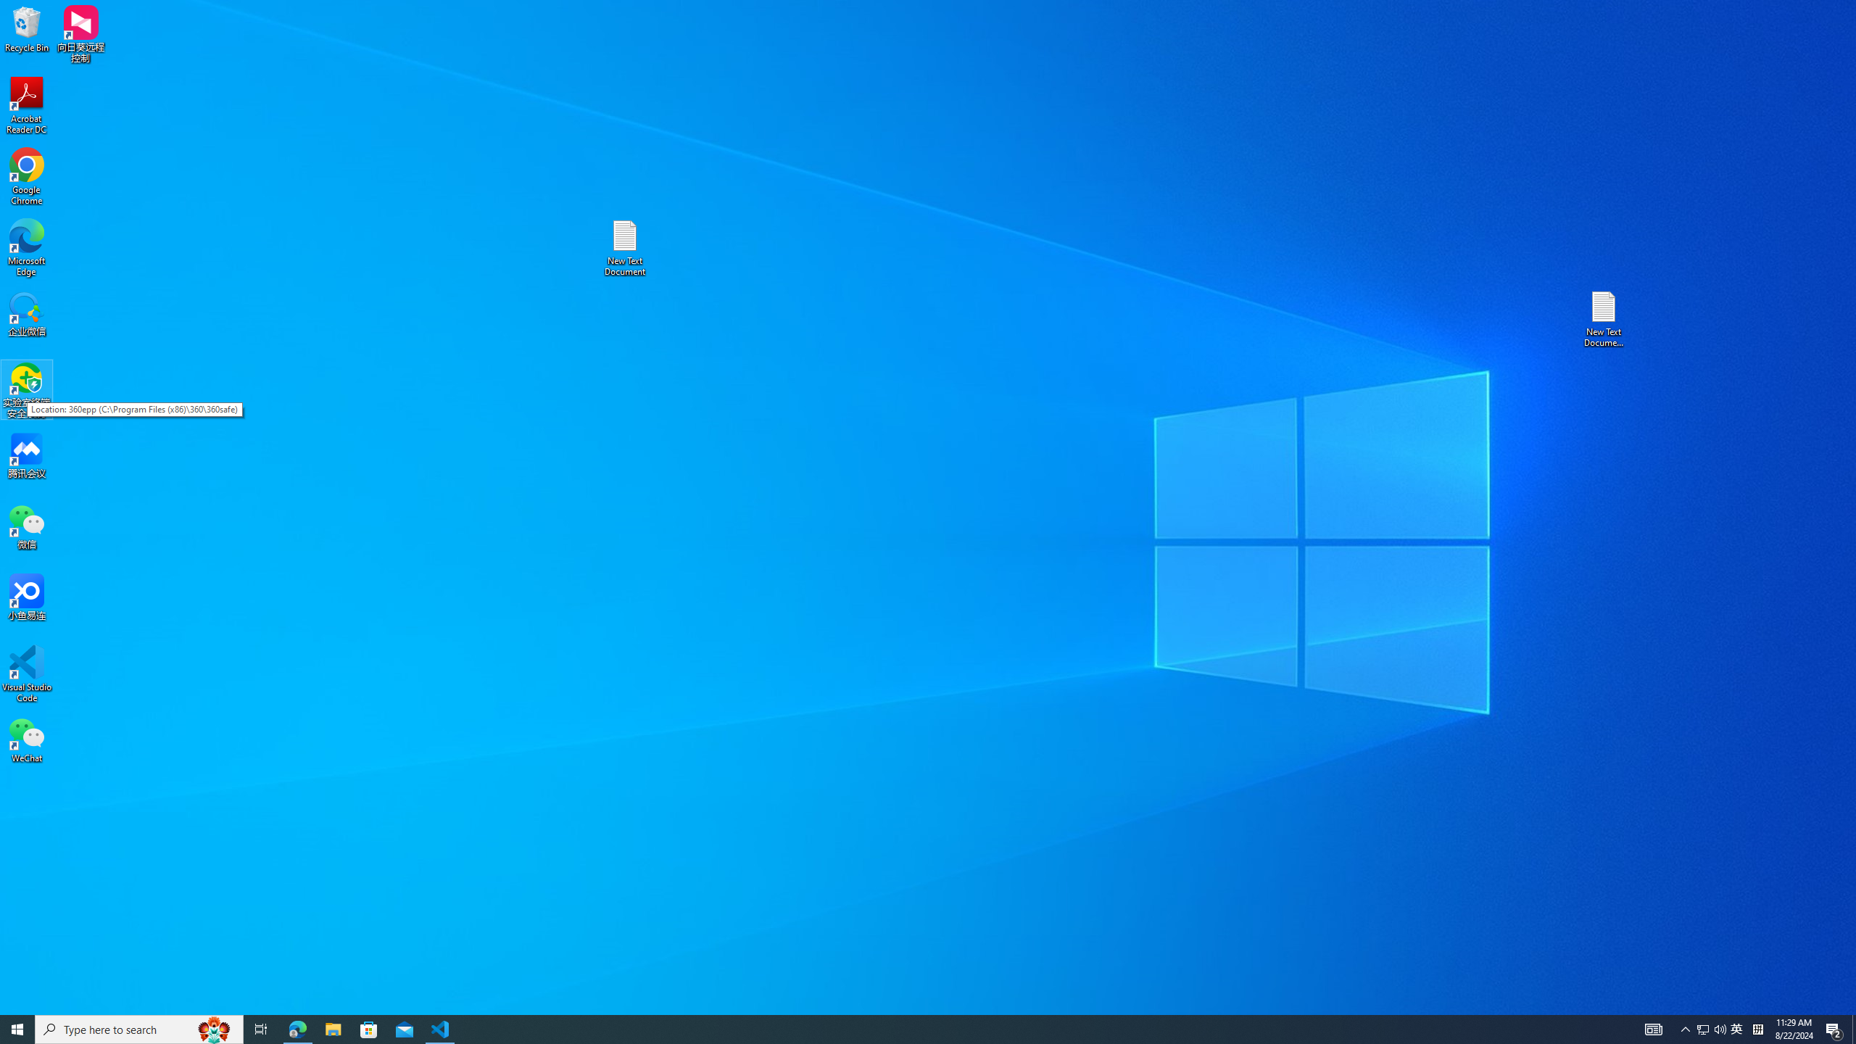  Describe the element at coordinates (297, 1029) in the screenshot. I see `Visual Studio Code` at that location.